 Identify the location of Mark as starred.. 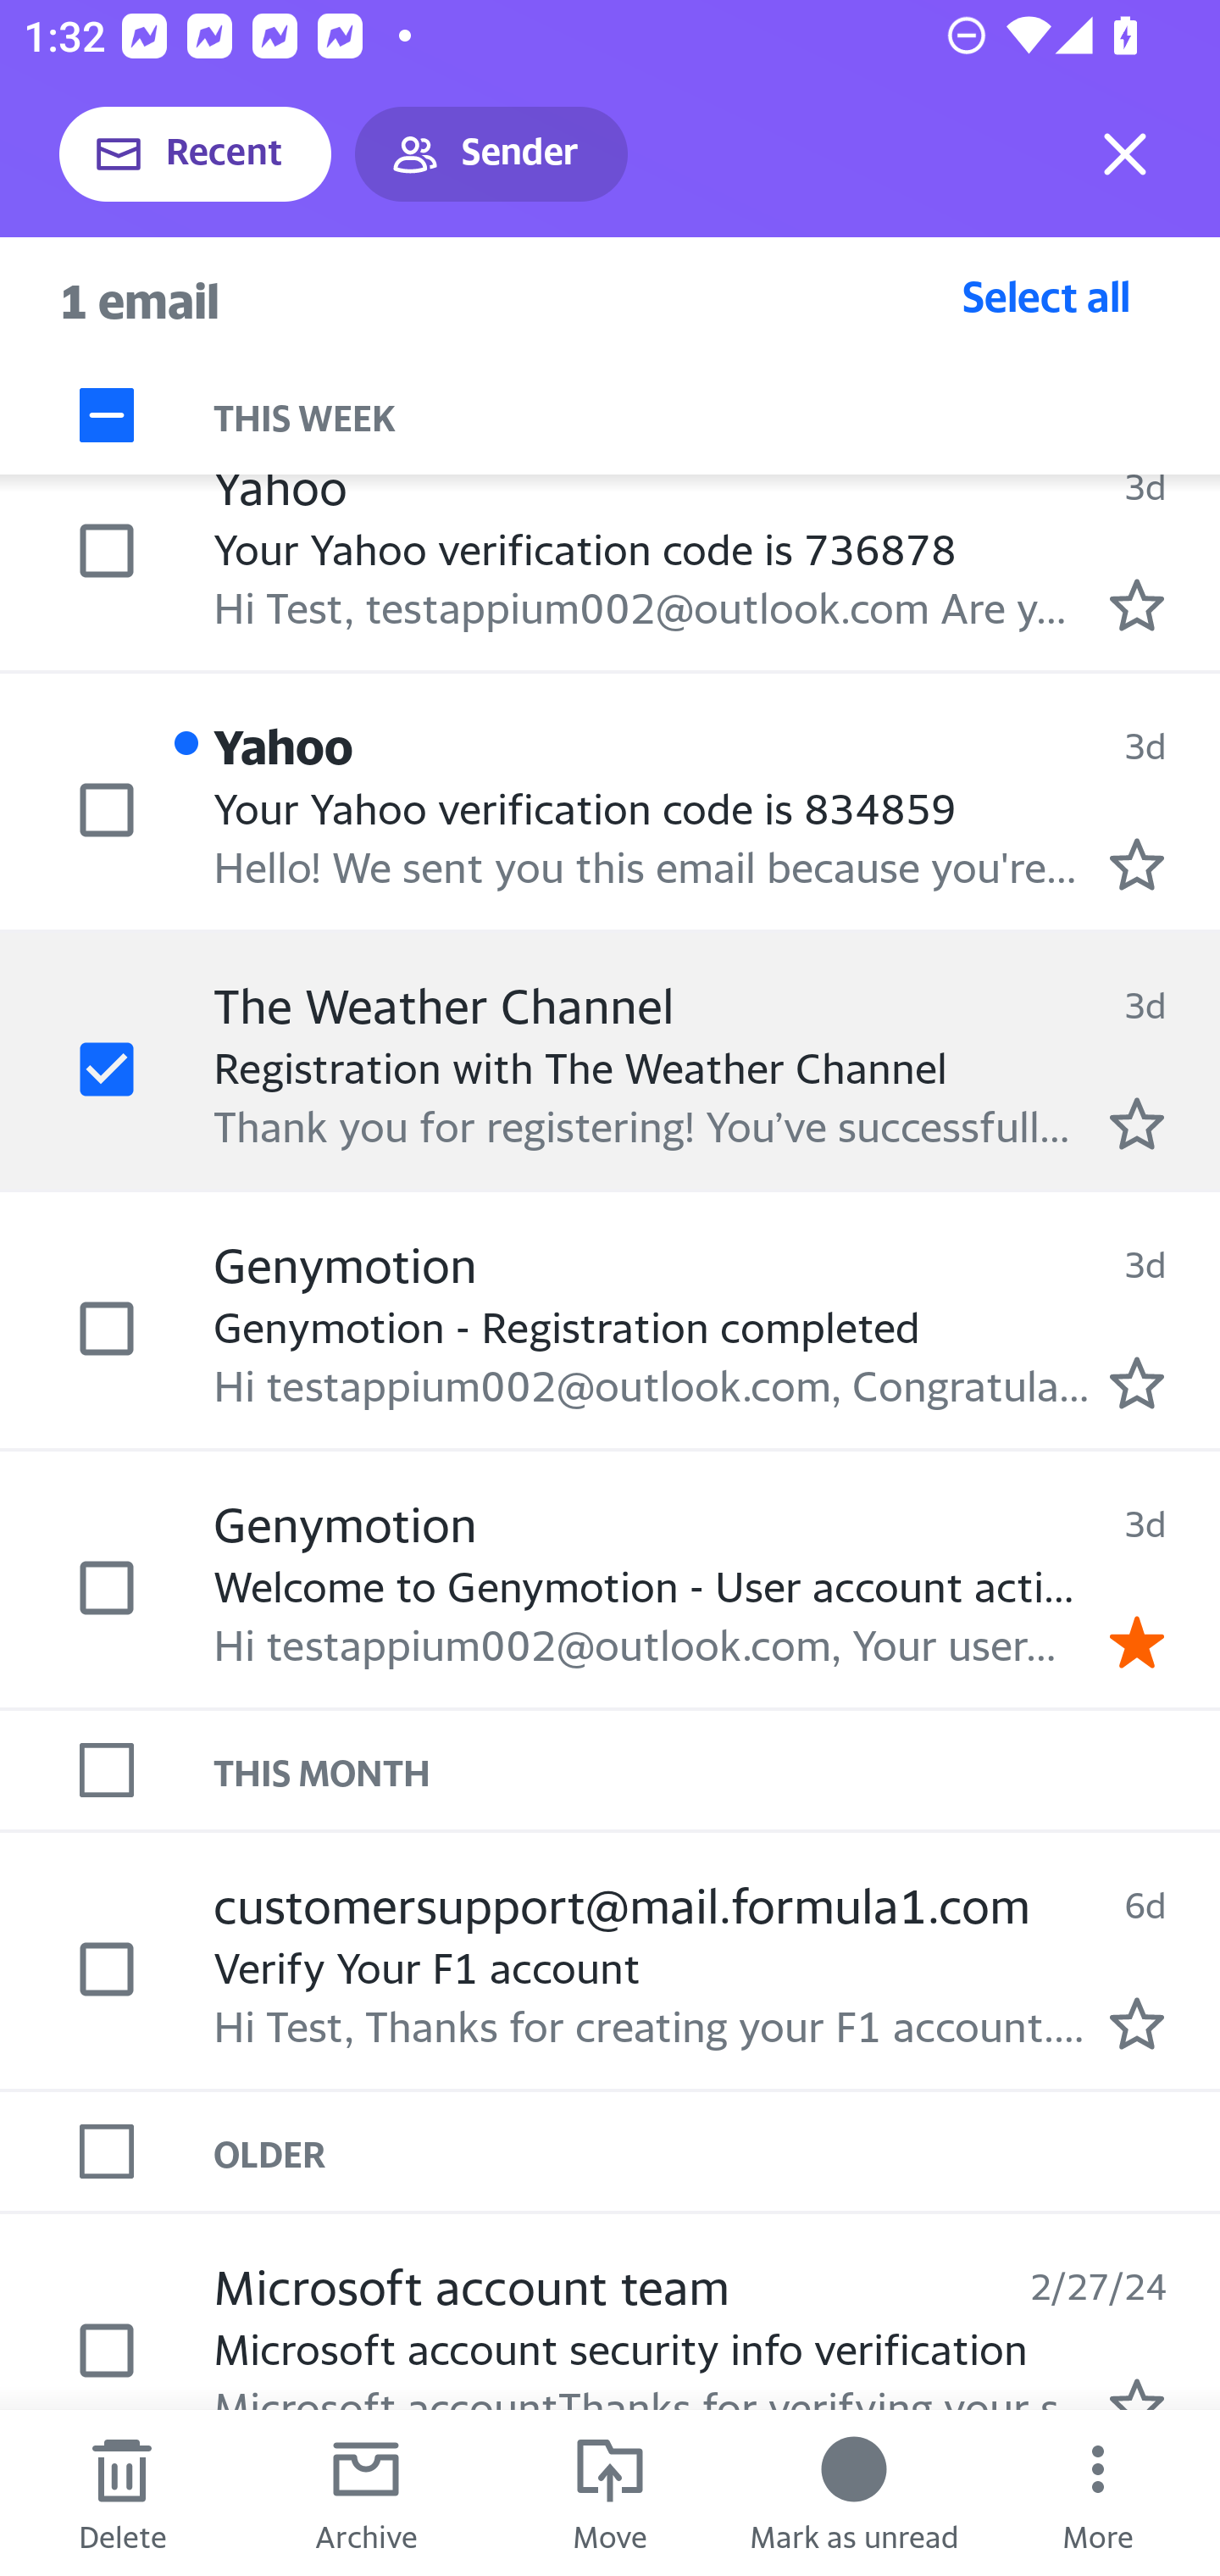
(1137, 863).